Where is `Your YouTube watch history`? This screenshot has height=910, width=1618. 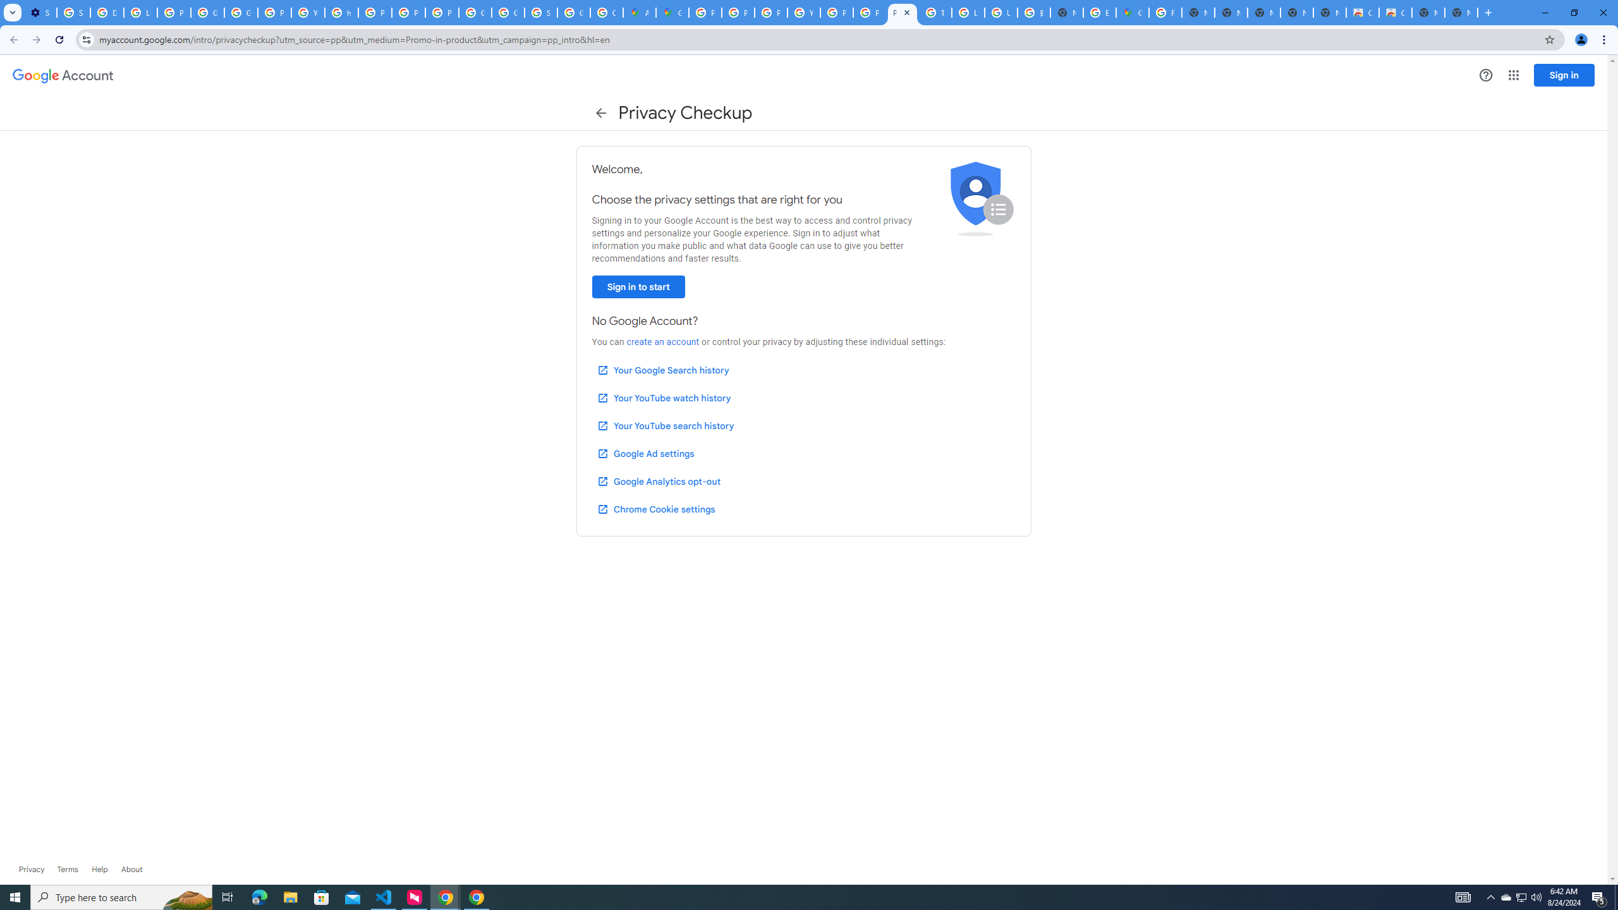
Your YouTube watch history is located at coordinates (664, 398).